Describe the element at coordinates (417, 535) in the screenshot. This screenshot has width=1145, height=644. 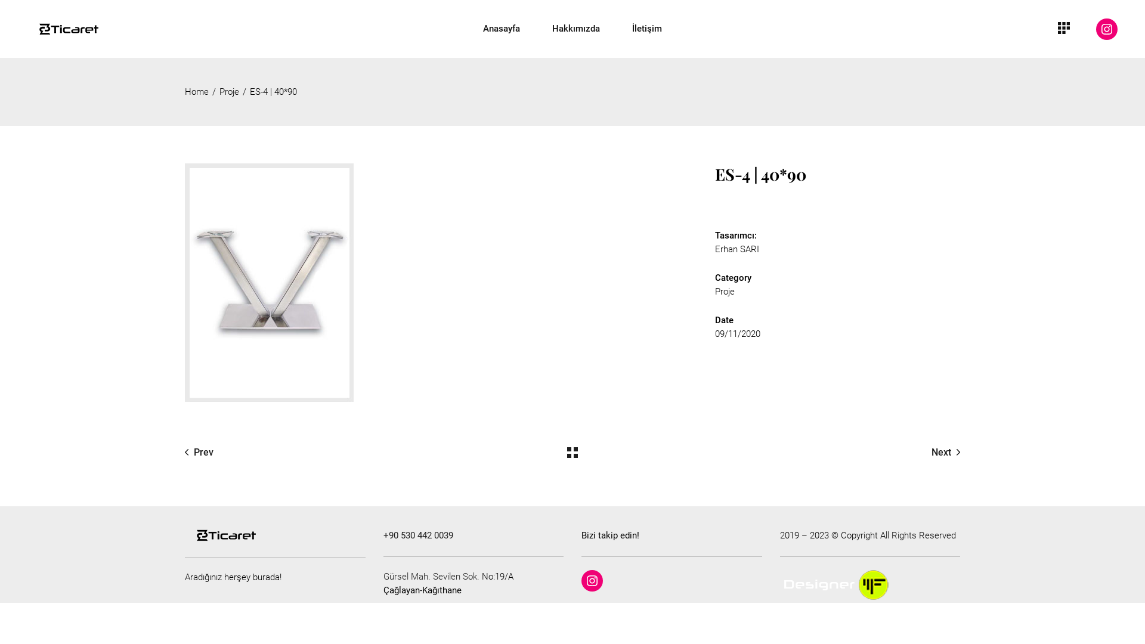
I see `+90 530 442 0039` at that location.